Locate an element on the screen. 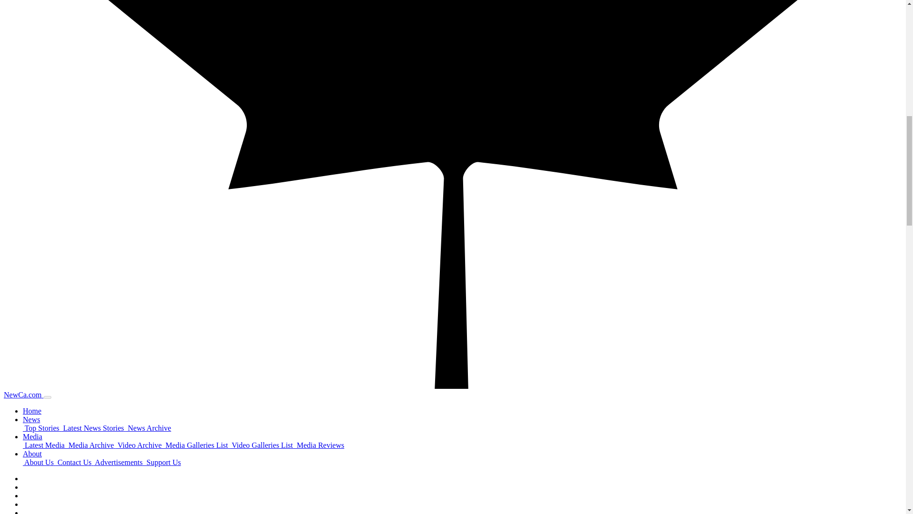 The image size is (913, 514).  Video Archive is located at coordinates (140, 445).